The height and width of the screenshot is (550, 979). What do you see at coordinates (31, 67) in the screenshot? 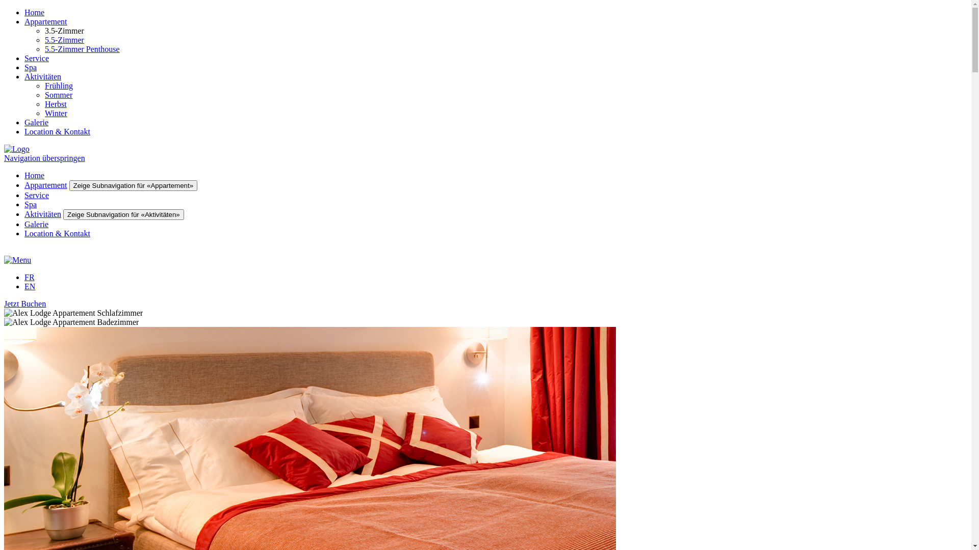
I see `Spa` at bounding box center [31, 67].